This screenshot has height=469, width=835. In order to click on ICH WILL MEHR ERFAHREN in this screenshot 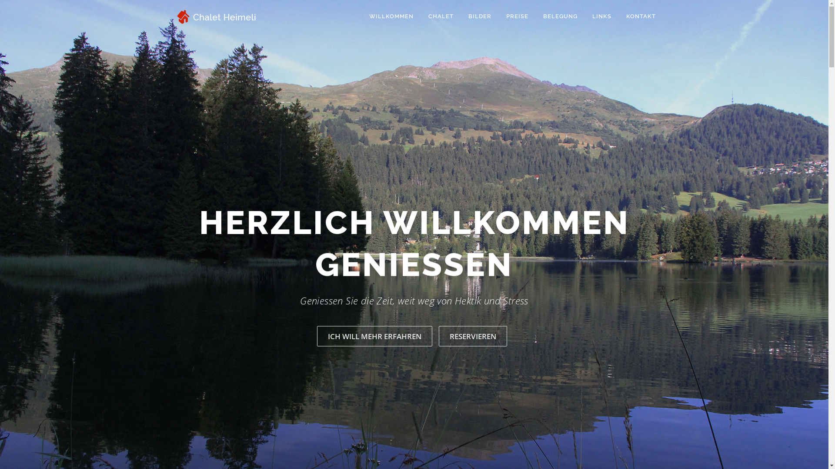, I will do `click(375, 336)`.